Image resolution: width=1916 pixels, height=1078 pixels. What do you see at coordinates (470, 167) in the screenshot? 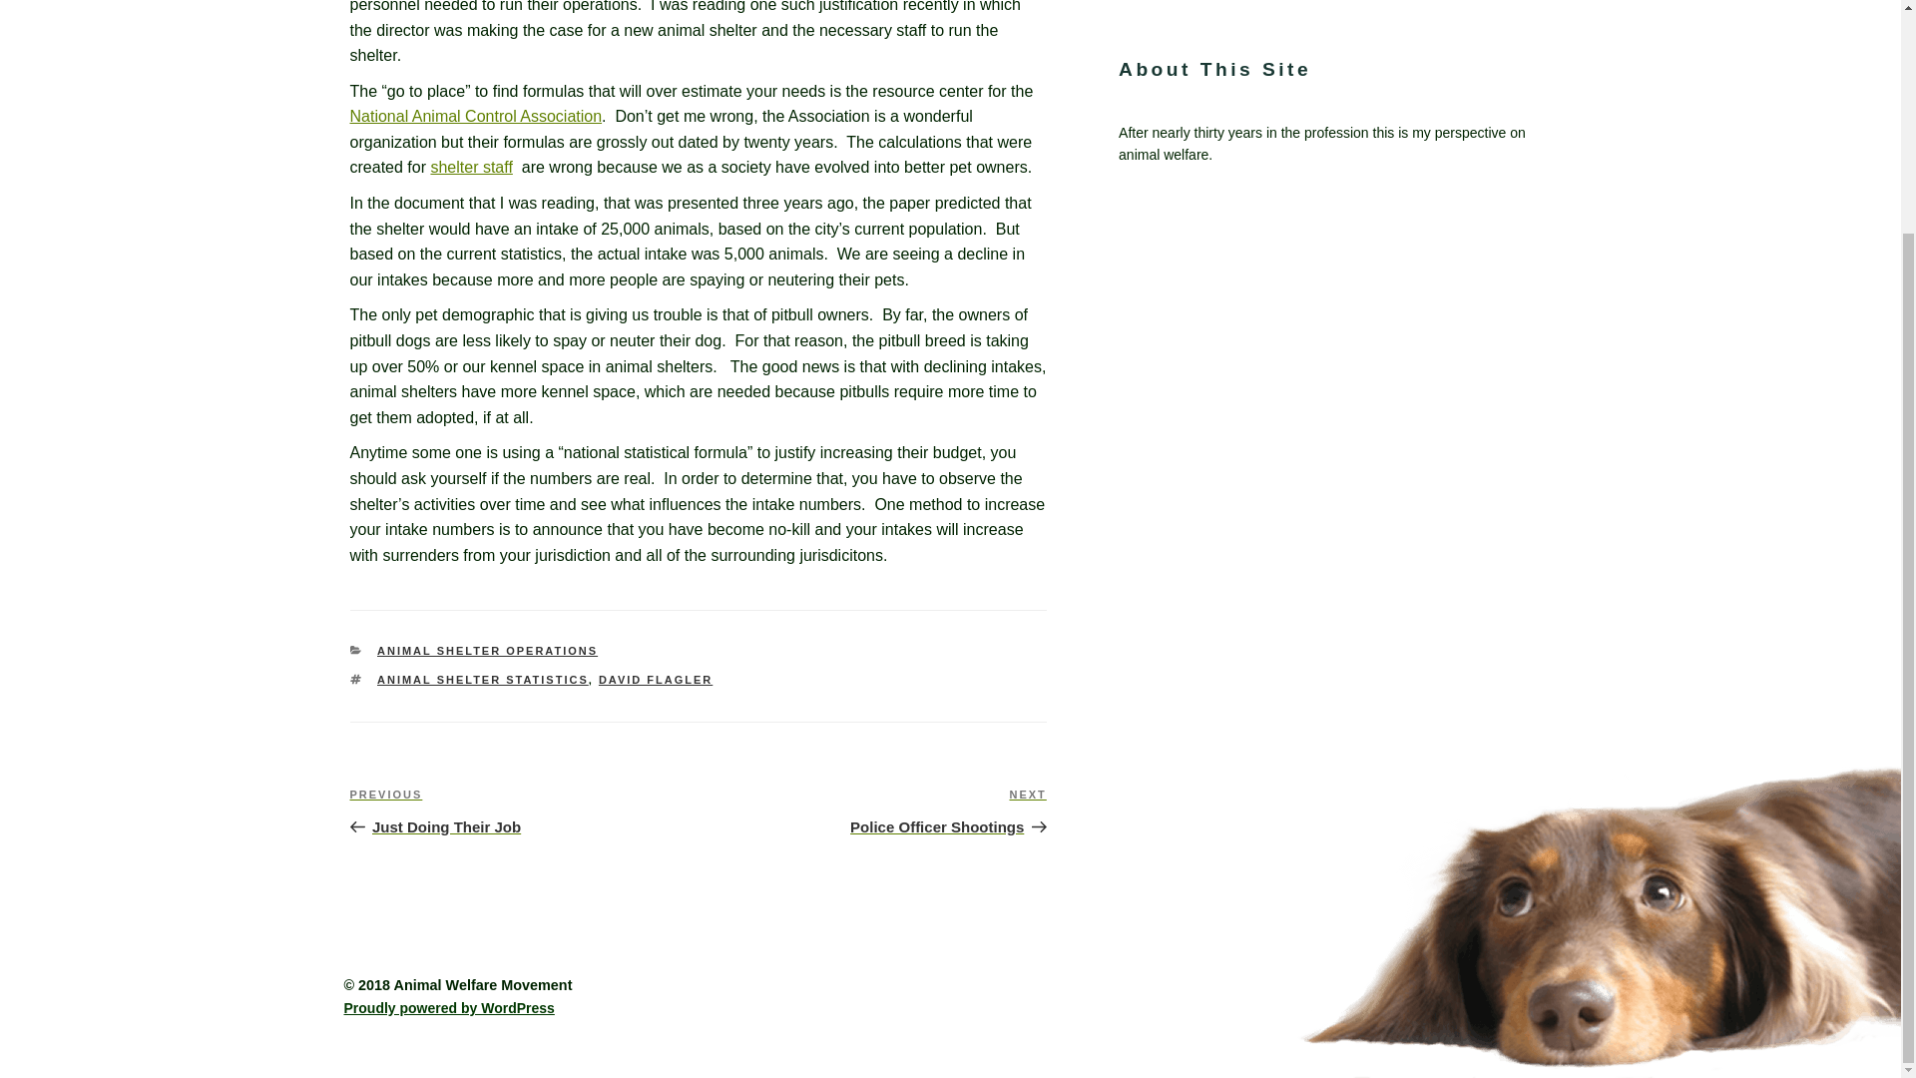
I see `Proudly powered by WordPress` at bounding box center [470, 167].